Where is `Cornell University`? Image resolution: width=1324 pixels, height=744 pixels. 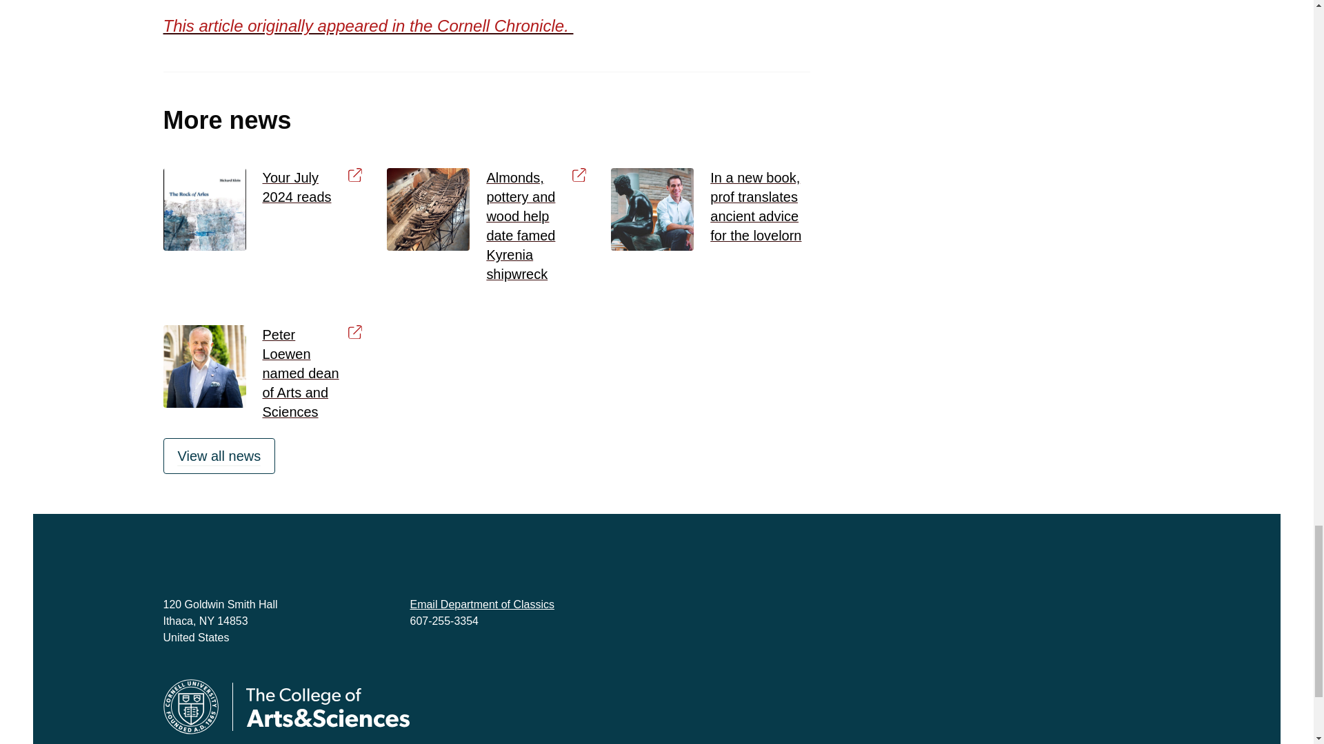
Cornell University is located at coordinates (190, 707).